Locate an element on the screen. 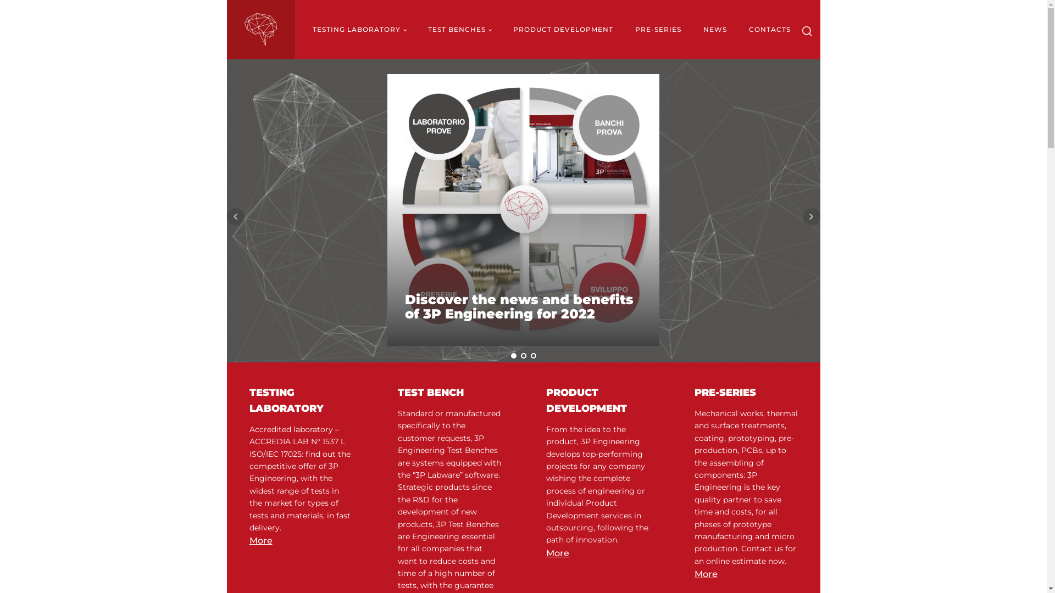  PRODUCT DEVELOPMENT is located at coordinates (563, 30).